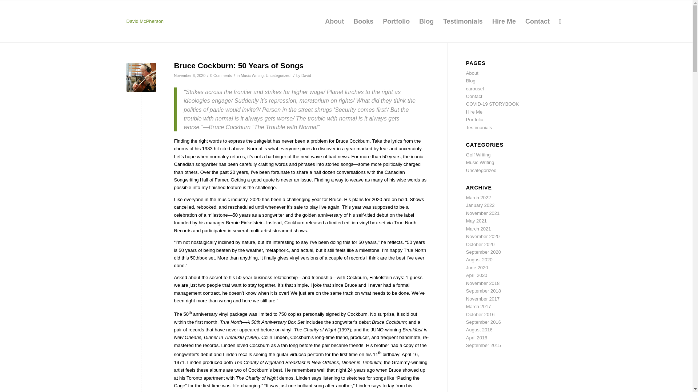 Image resolution: width=698 pixels, height=392 pixels. What do you see at coordinates (306, 75) in the screenshot?
I see `David` at bounding box center [306, 75].